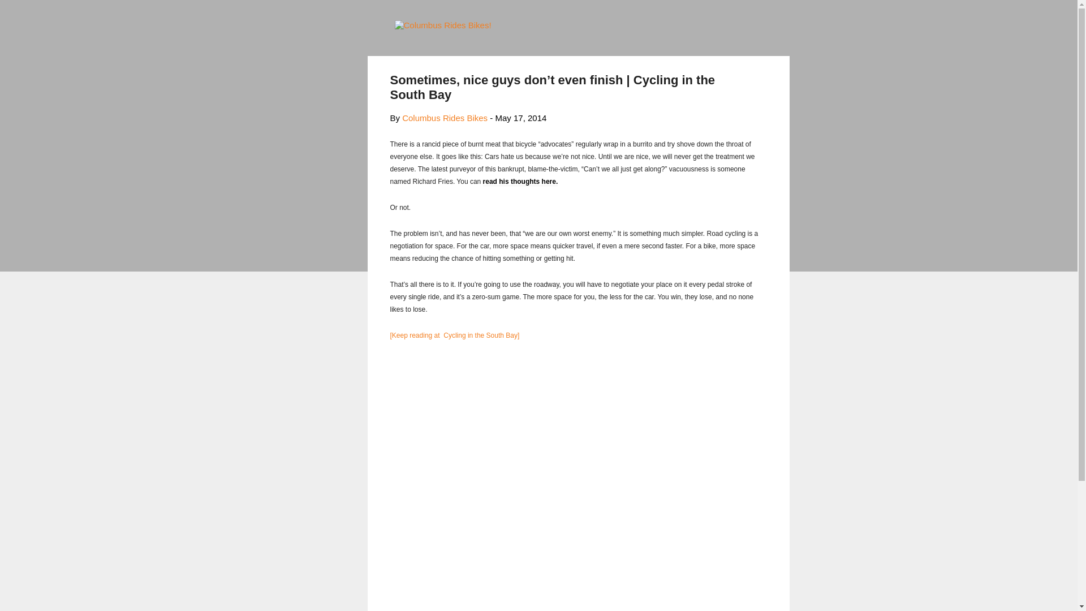  What do you see at coordinates (22, 14) in the screenshot?
I see `Search` at bounding box center [22, 14].